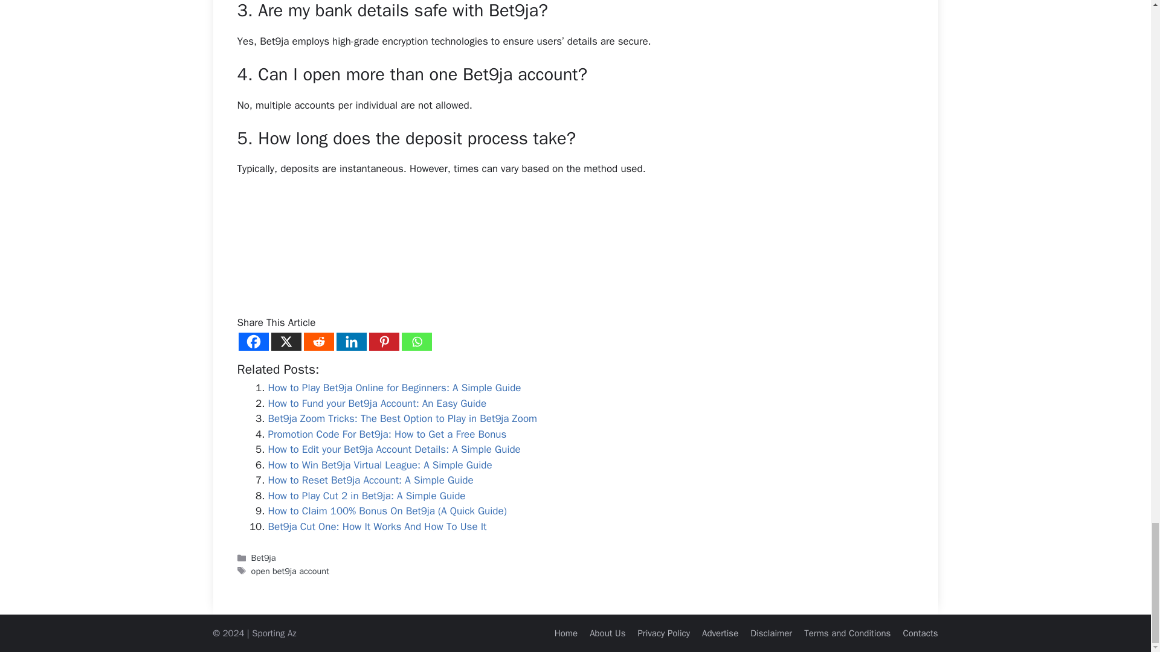 This screenshot has width=1160, height=652. I want to click on Facebook, so click(253, 342).